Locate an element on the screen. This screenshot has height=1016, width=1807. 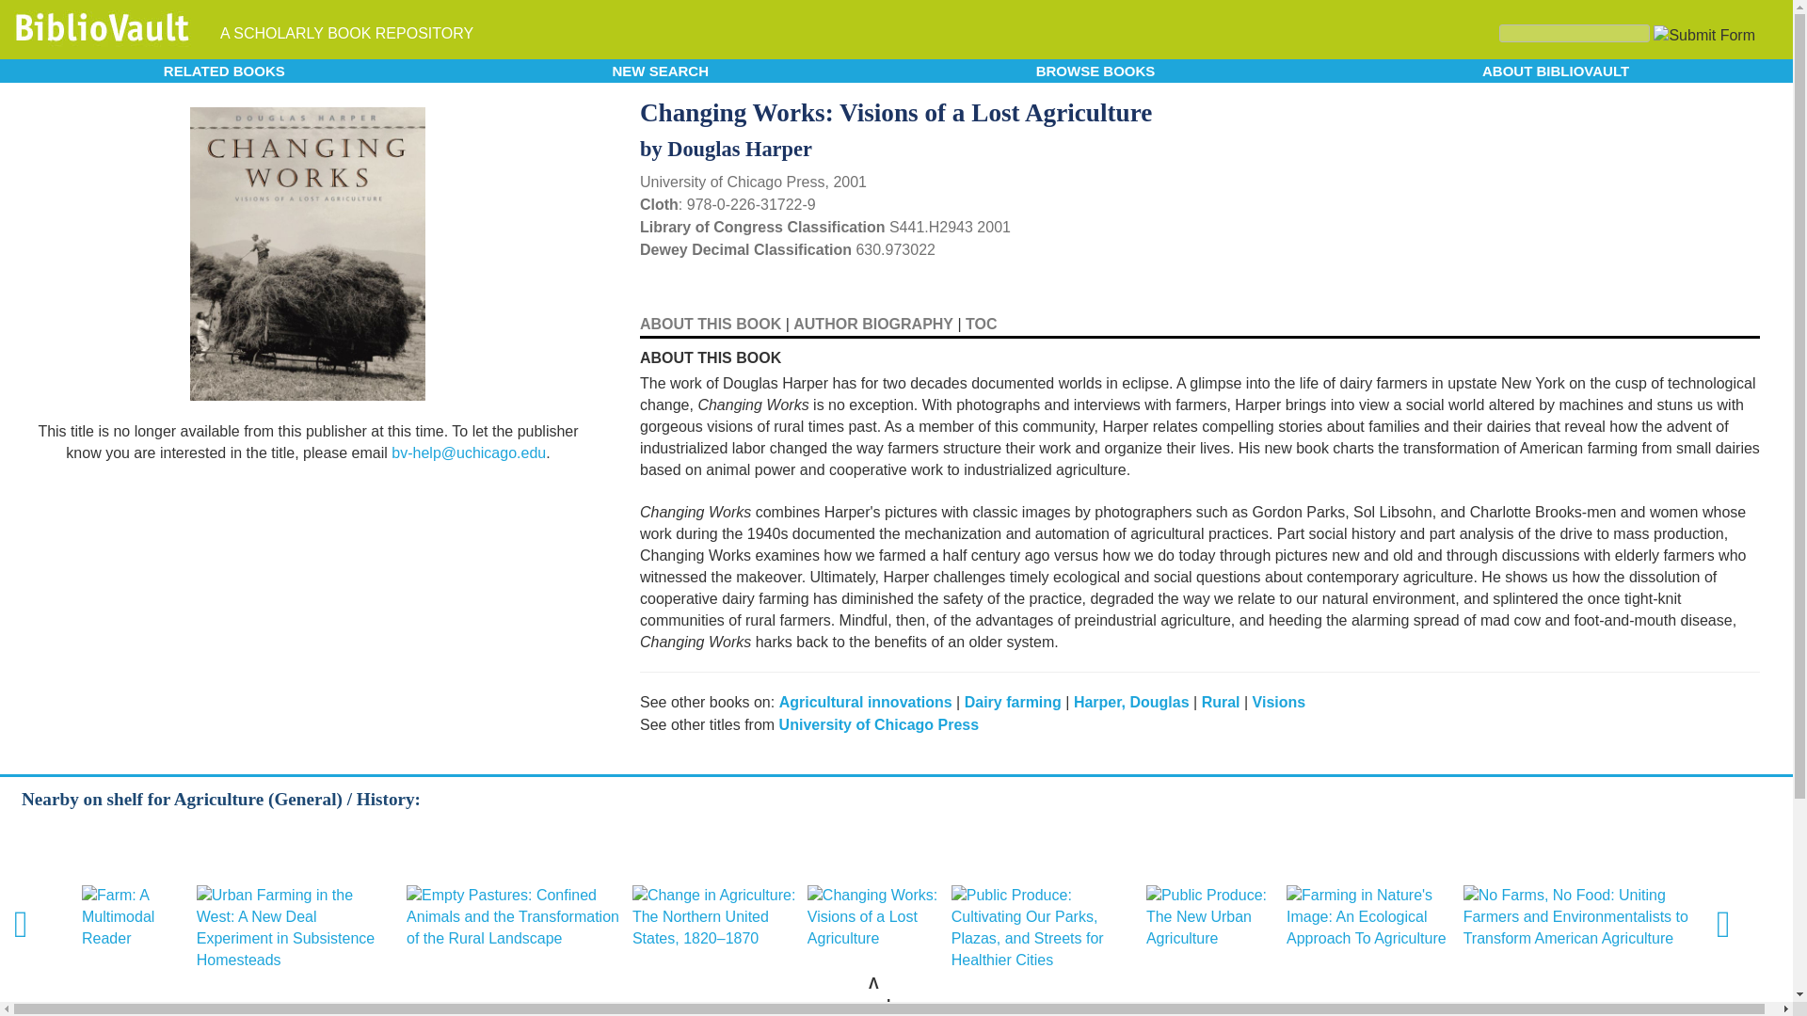
Changing Works: Visions of a Lost Agriculture is located at coordinates (873, 916).